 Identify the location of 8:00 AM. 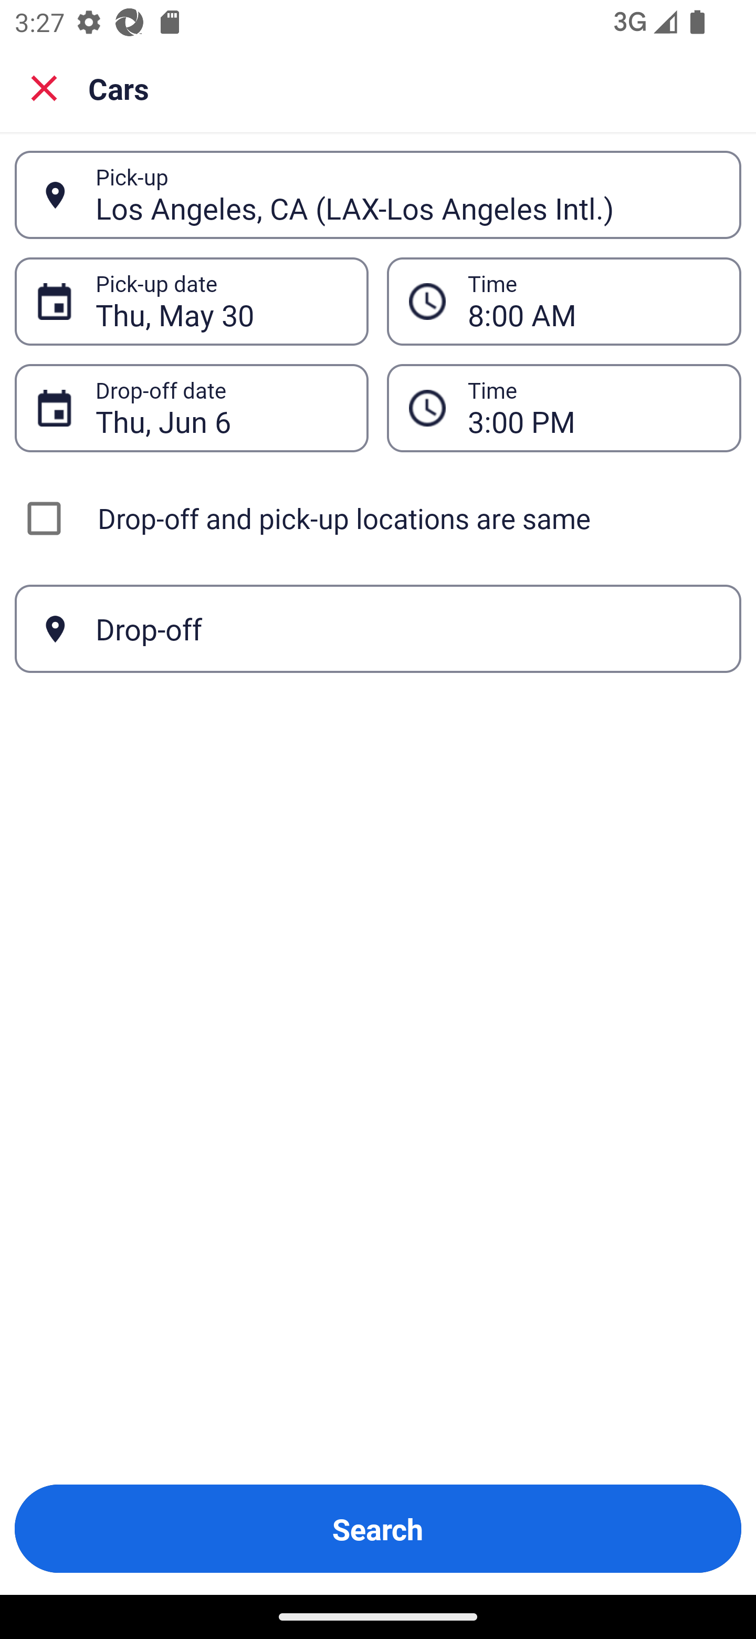
(593, 302).